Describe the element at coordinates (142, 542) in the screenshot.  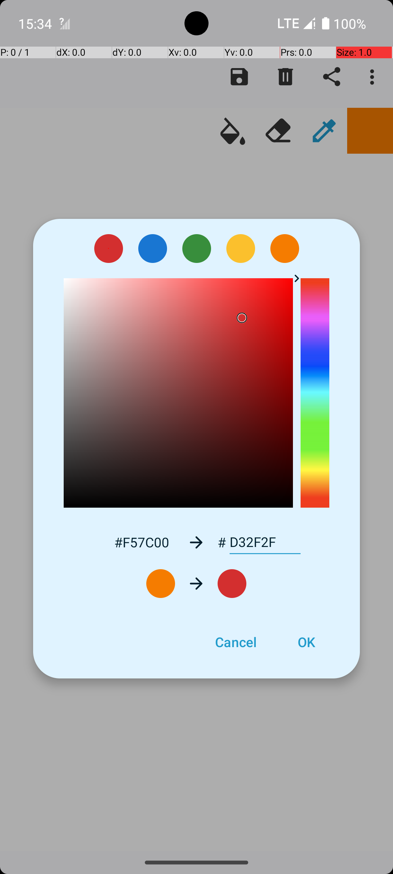
I see `#F57C00` at that location.